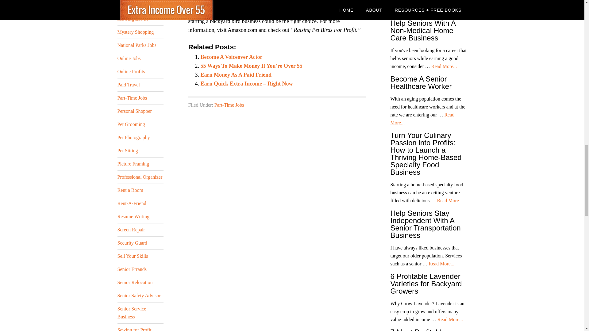 The height and width of the screenshot is (331, 589). Describe the element at coordinates (450, 200) in the screenshot. I see `Read More...` at that location.